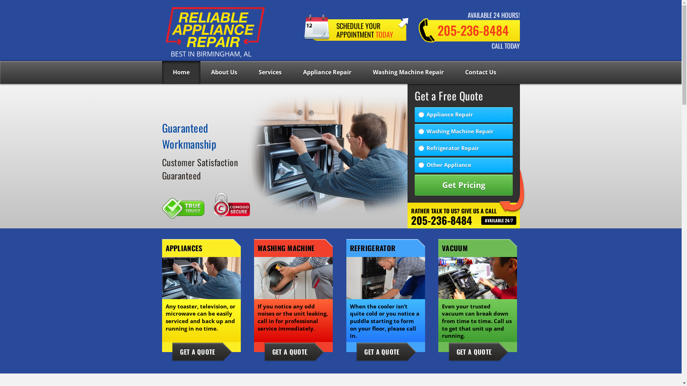 This screenshot has height=386, width=687. What do you see at coordinates (215, 28) in the screenshot?
I see `BEST IN BIRMINGHAM, AL` at bounding box center [215, 28].